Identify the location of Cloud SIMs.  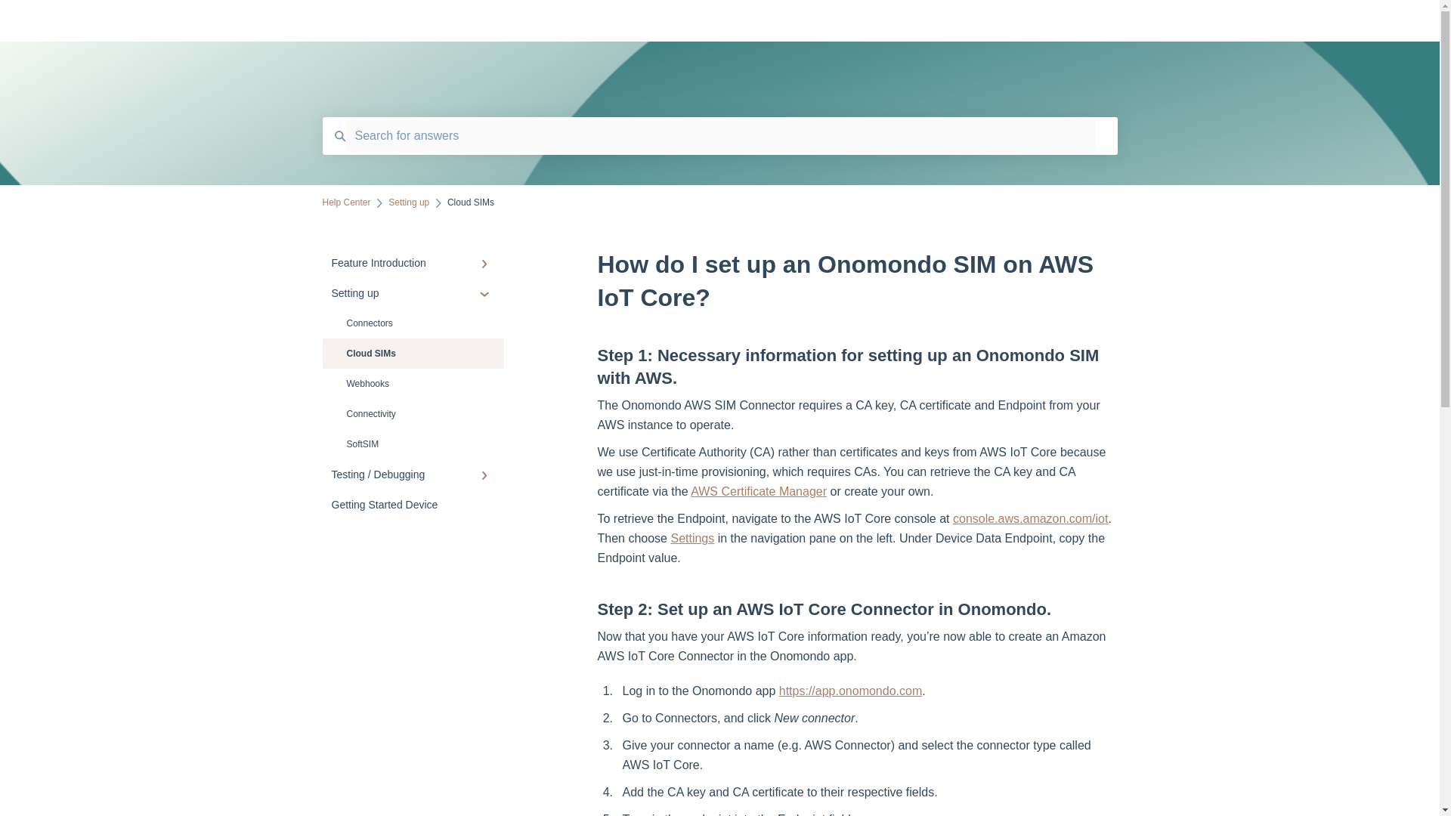
(413, 354).